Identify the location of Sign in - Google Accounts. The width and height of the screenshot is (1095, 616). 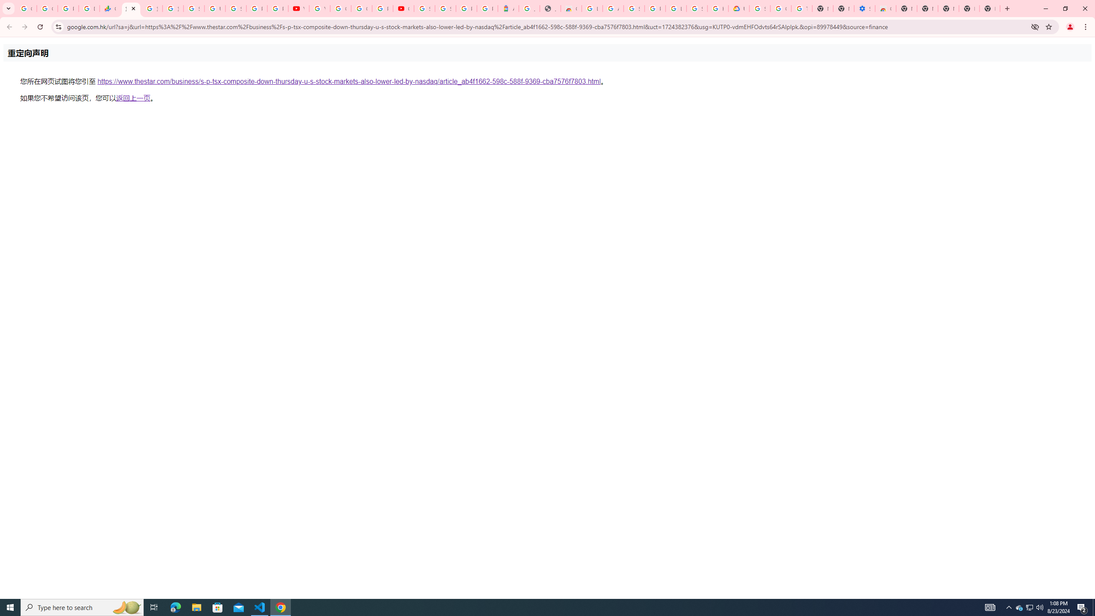
(697, 9).